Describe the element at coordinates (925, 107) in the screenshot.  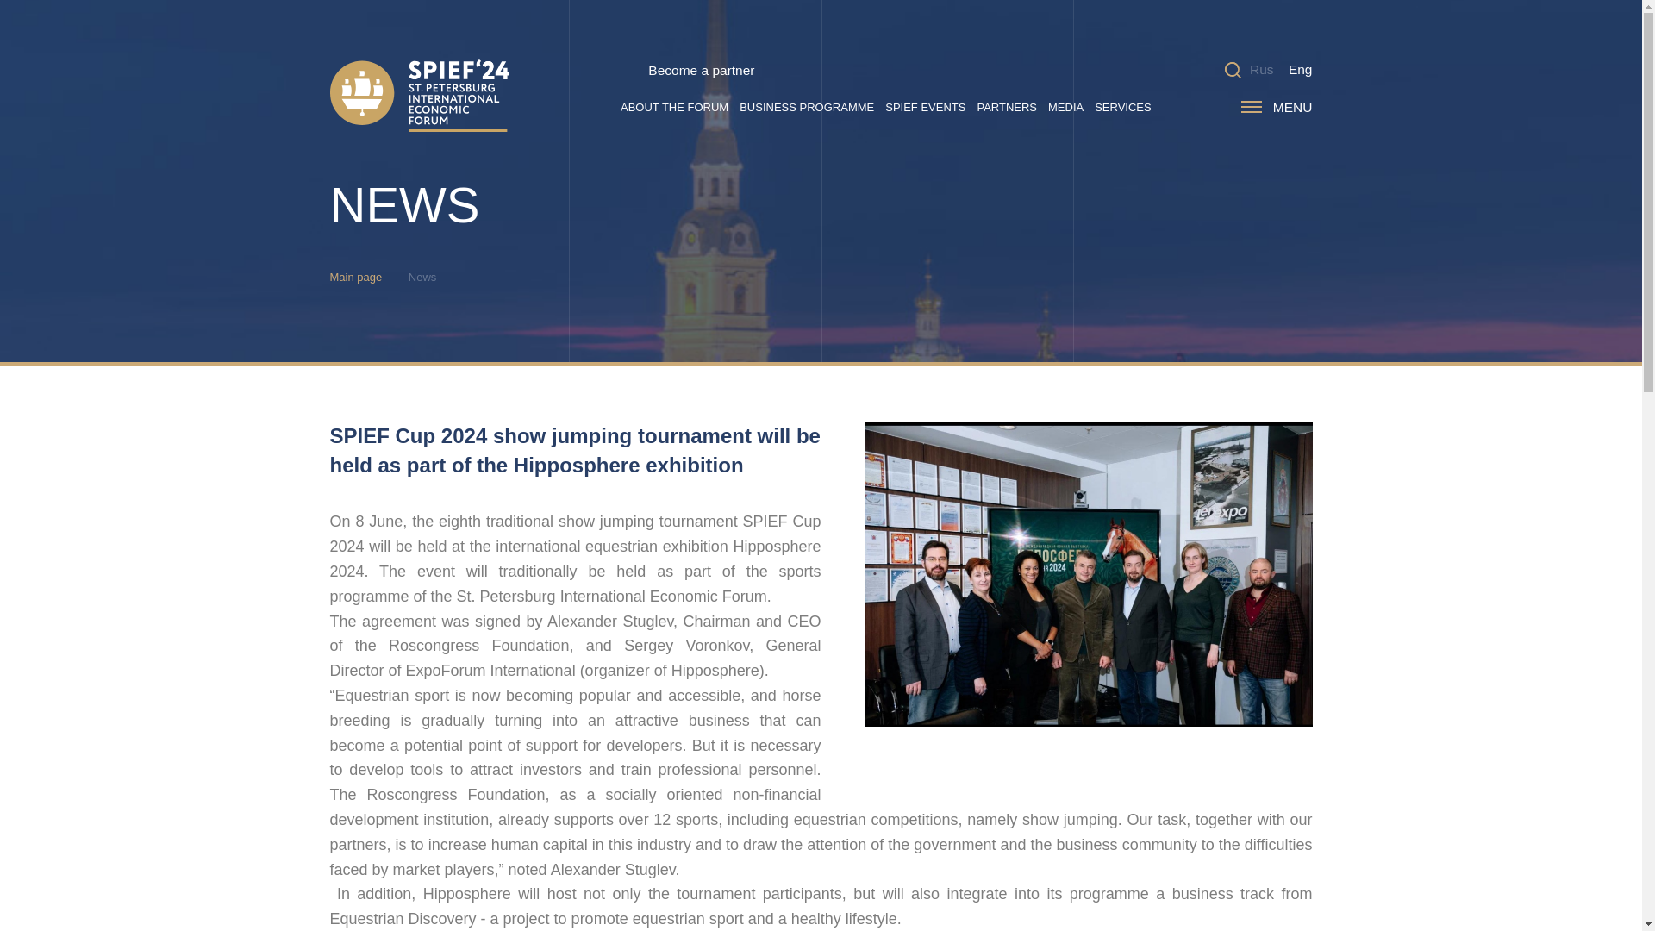
I see `SPIEF EVENTS` at that location.